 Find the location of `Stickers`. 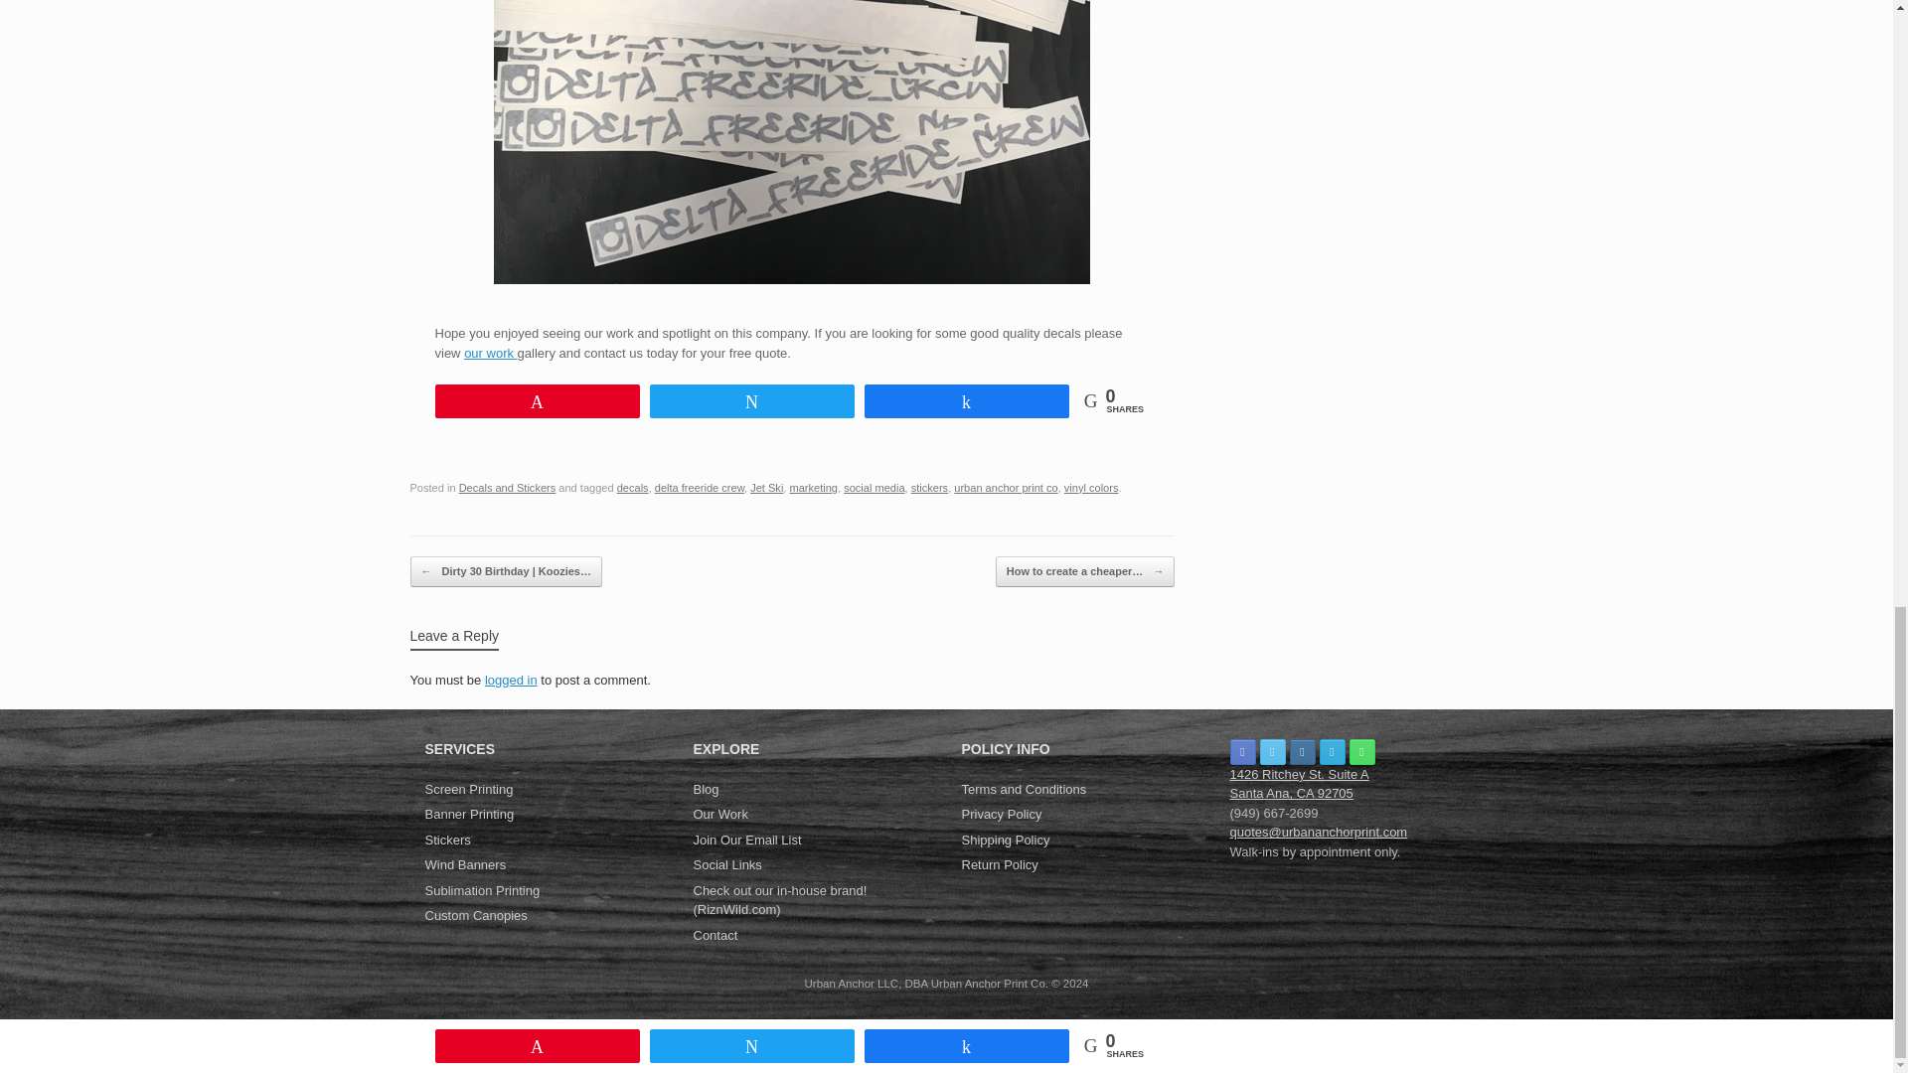

Stickers is located at coordinates (545, 841).